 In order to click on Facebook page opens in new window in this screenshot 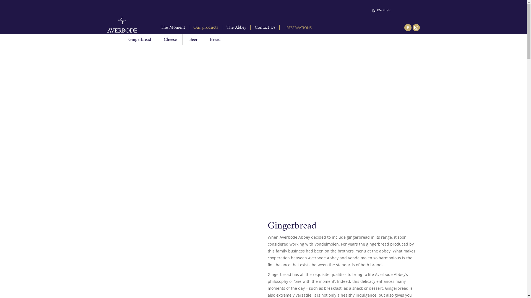, I will do `click(408, 27)`.